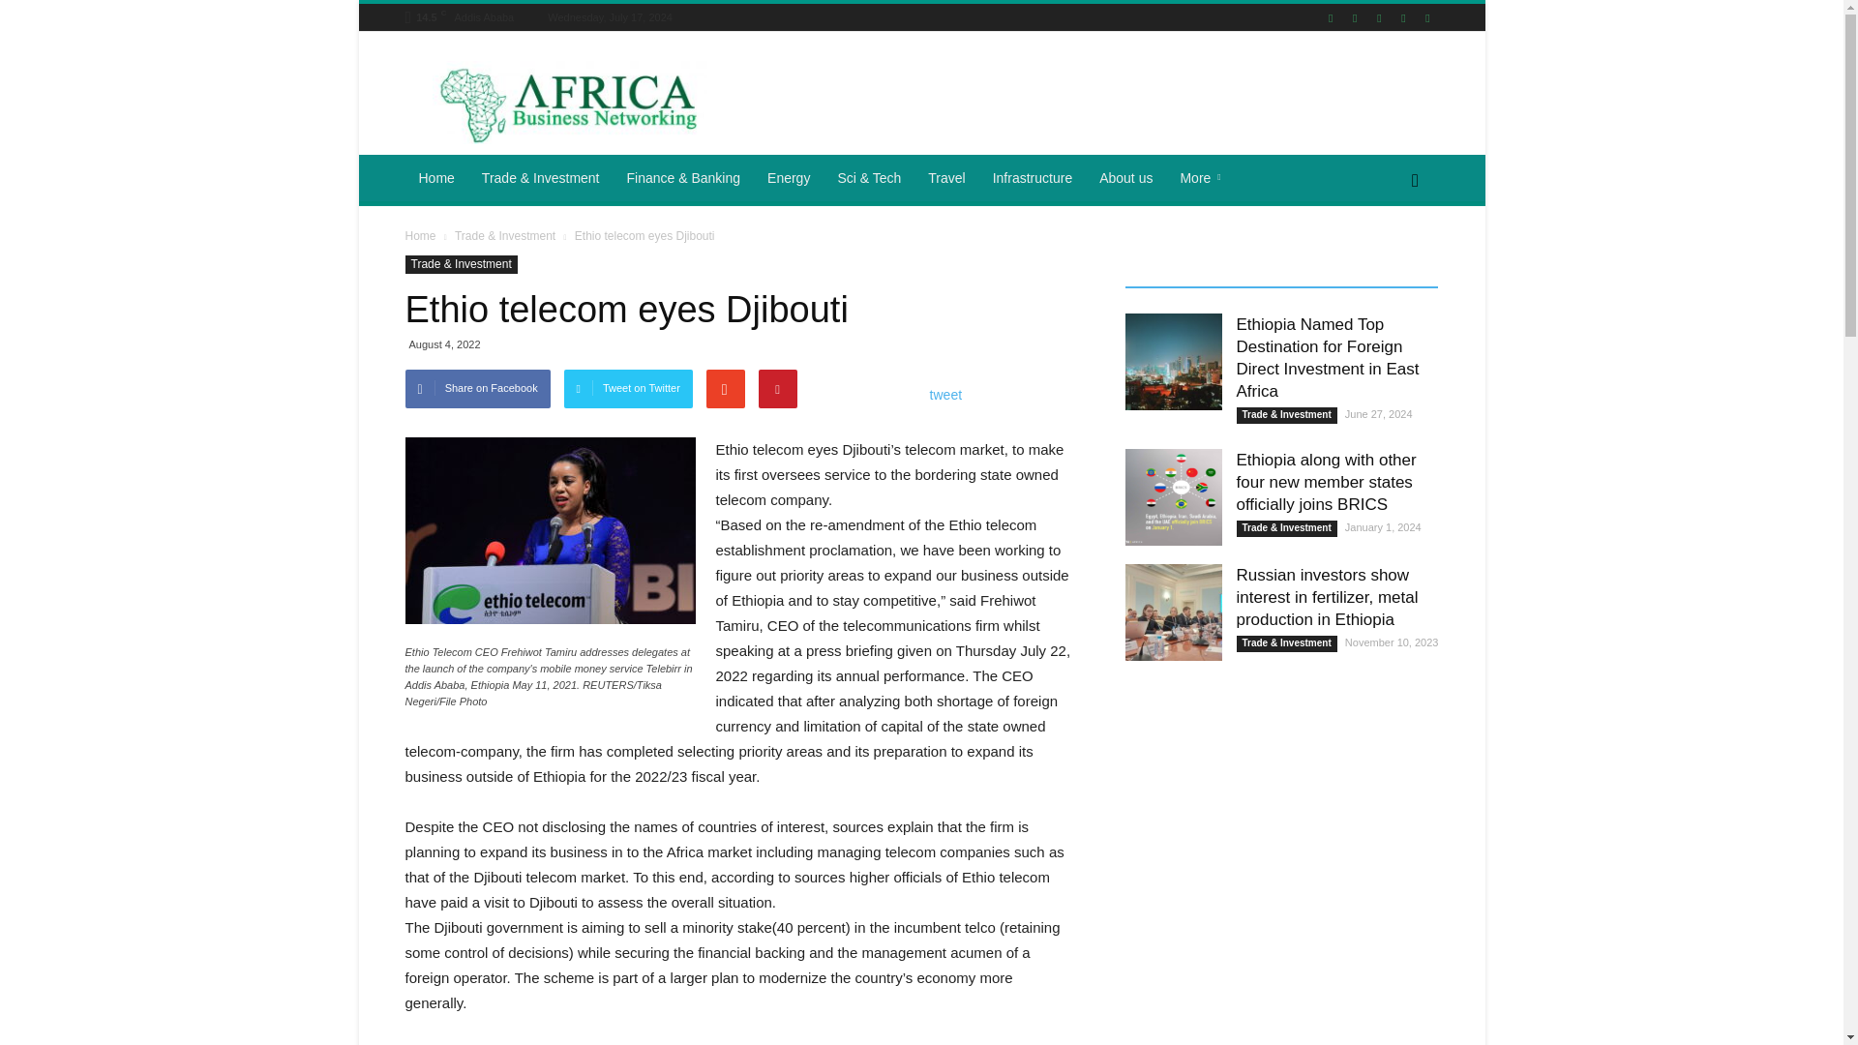  I want to click on Energy, so click(788, 178).